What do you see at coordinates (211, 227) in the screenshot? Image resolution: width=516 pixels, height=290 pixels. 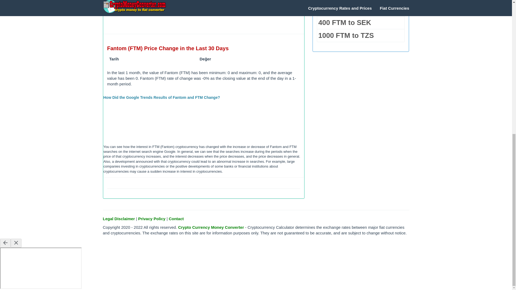 I see `Crypto Currency Money Converter` at bounding box center [211, 227].